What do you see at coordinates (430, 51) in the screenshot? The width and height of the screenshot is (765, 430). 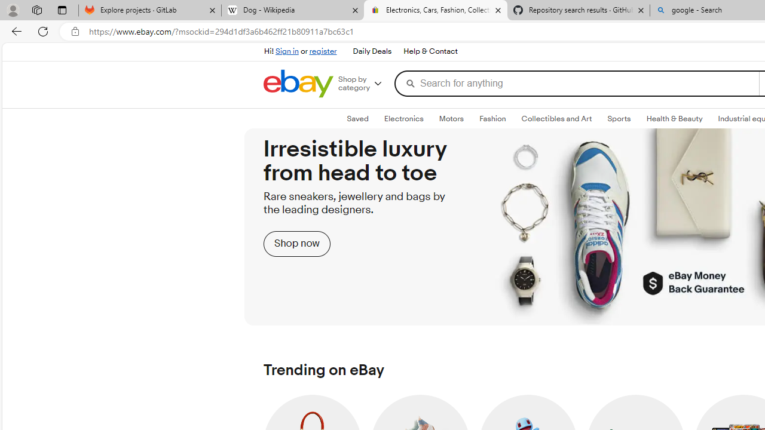 I see `Help & Contact` at bounding box center [430, 51].